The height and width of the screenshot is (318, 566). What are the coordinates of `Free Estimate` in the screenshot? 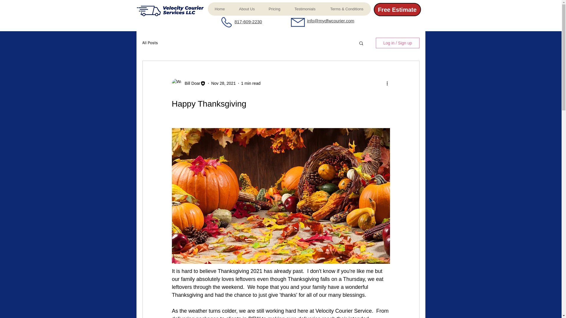 It's located at (397, 9).